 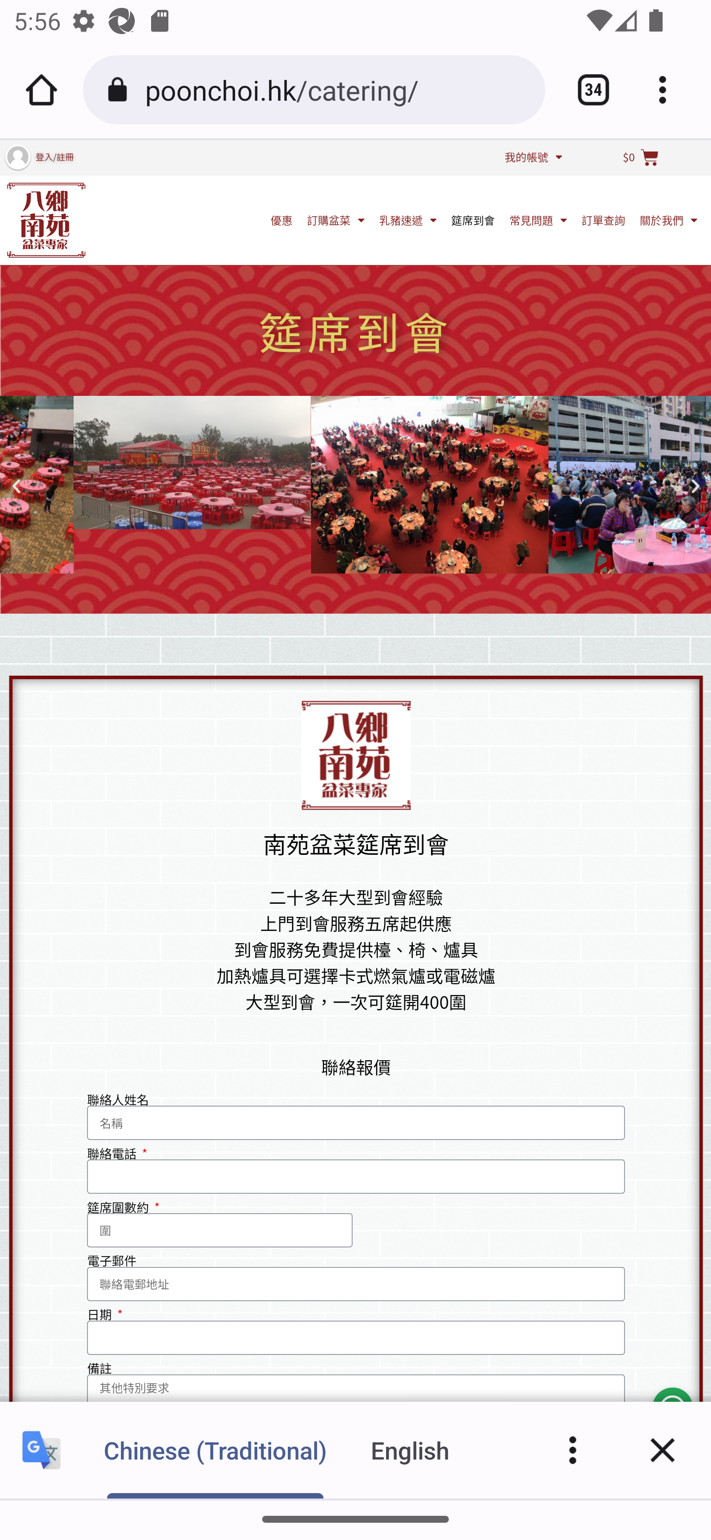 I want to click on Next slide, so click(x=695, y=487).